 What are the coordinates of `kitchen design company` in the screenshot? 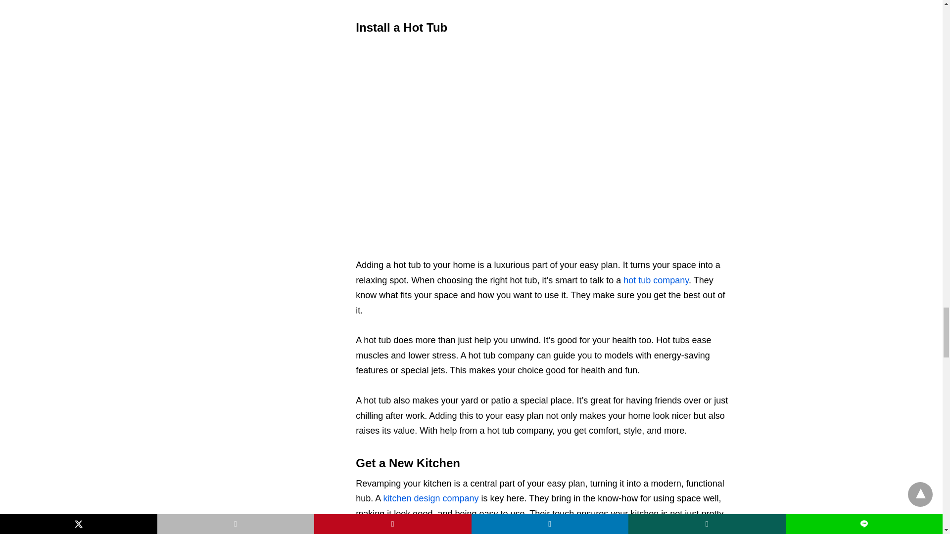 It's located at (430, 498).